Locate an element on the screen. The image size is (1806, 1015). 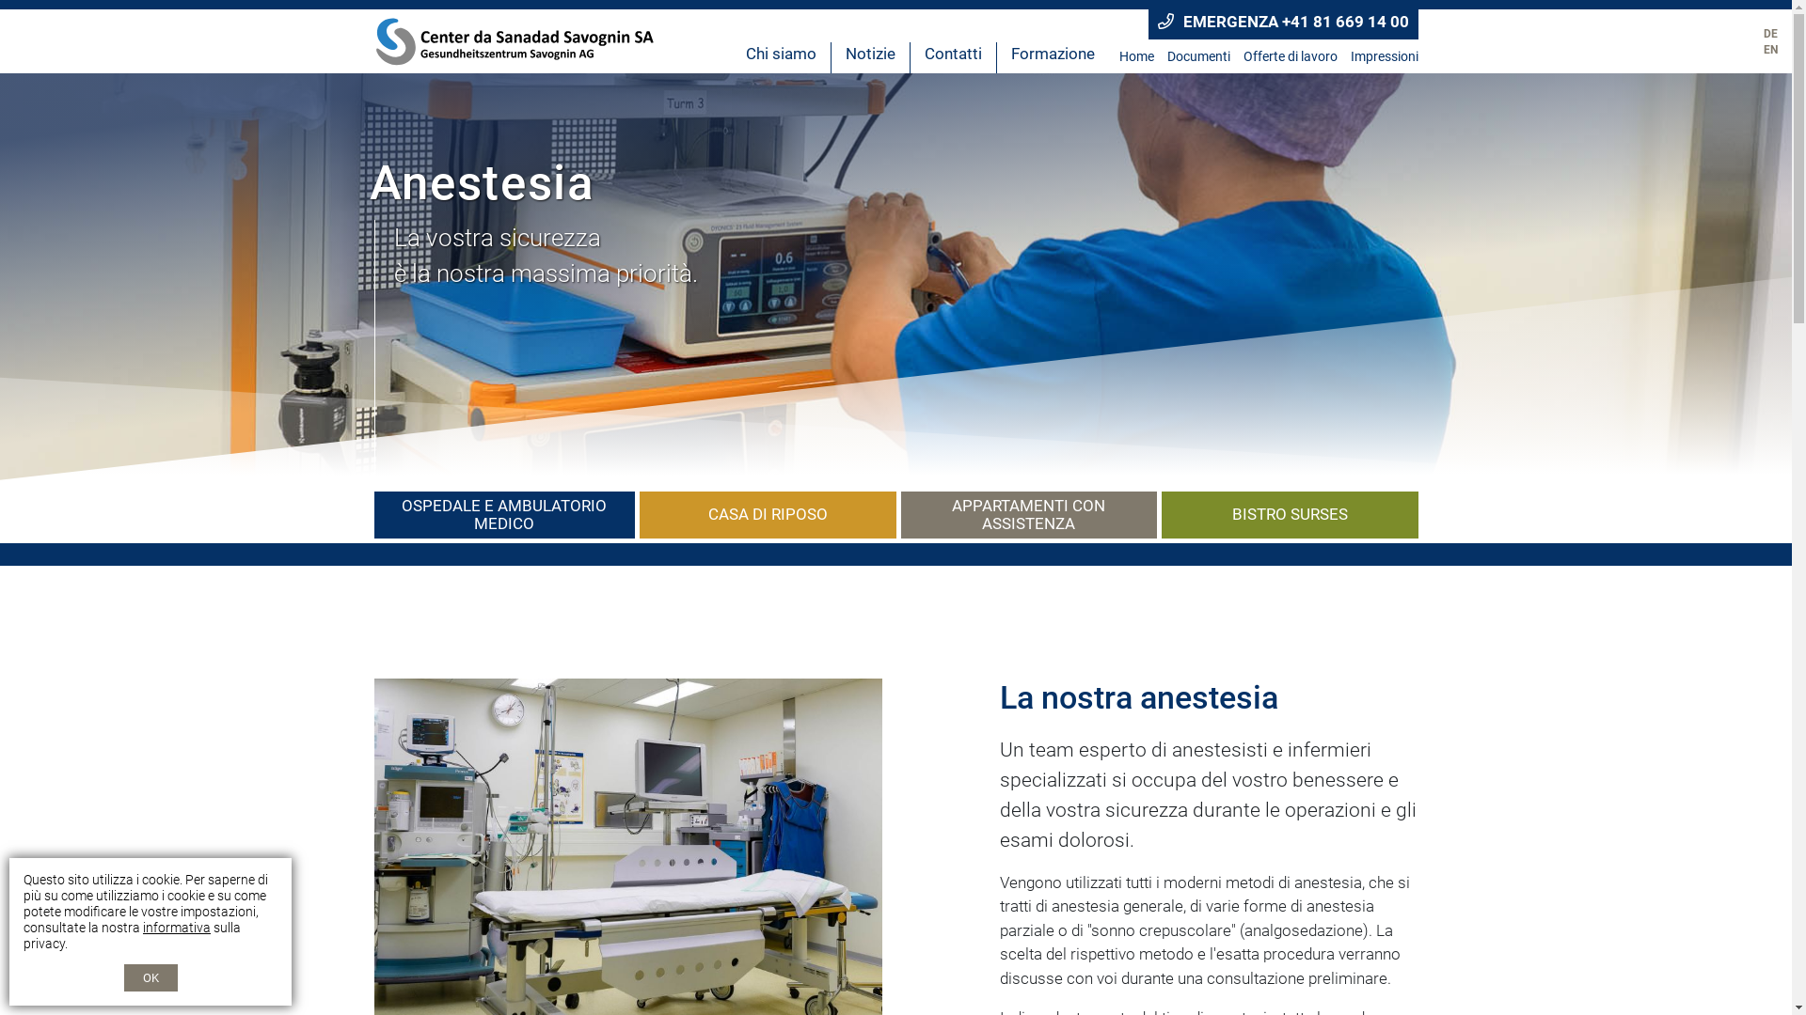
Chi siamo is located at coordinates (781, 57).